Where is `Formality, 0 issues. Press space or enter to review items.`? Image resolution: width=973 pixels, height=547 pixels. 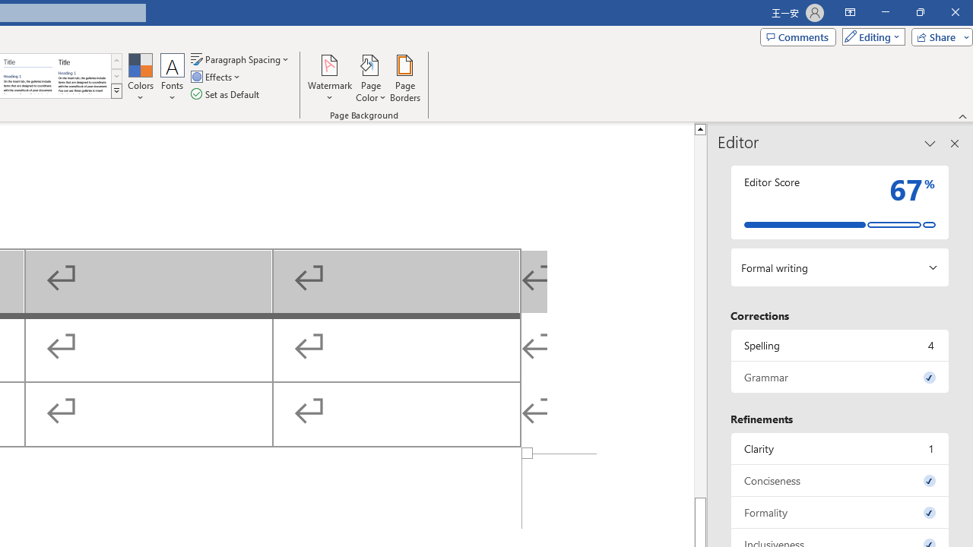 Formality, 0 issues. Press space or enter to review items. is located at coordinates (840, 512).